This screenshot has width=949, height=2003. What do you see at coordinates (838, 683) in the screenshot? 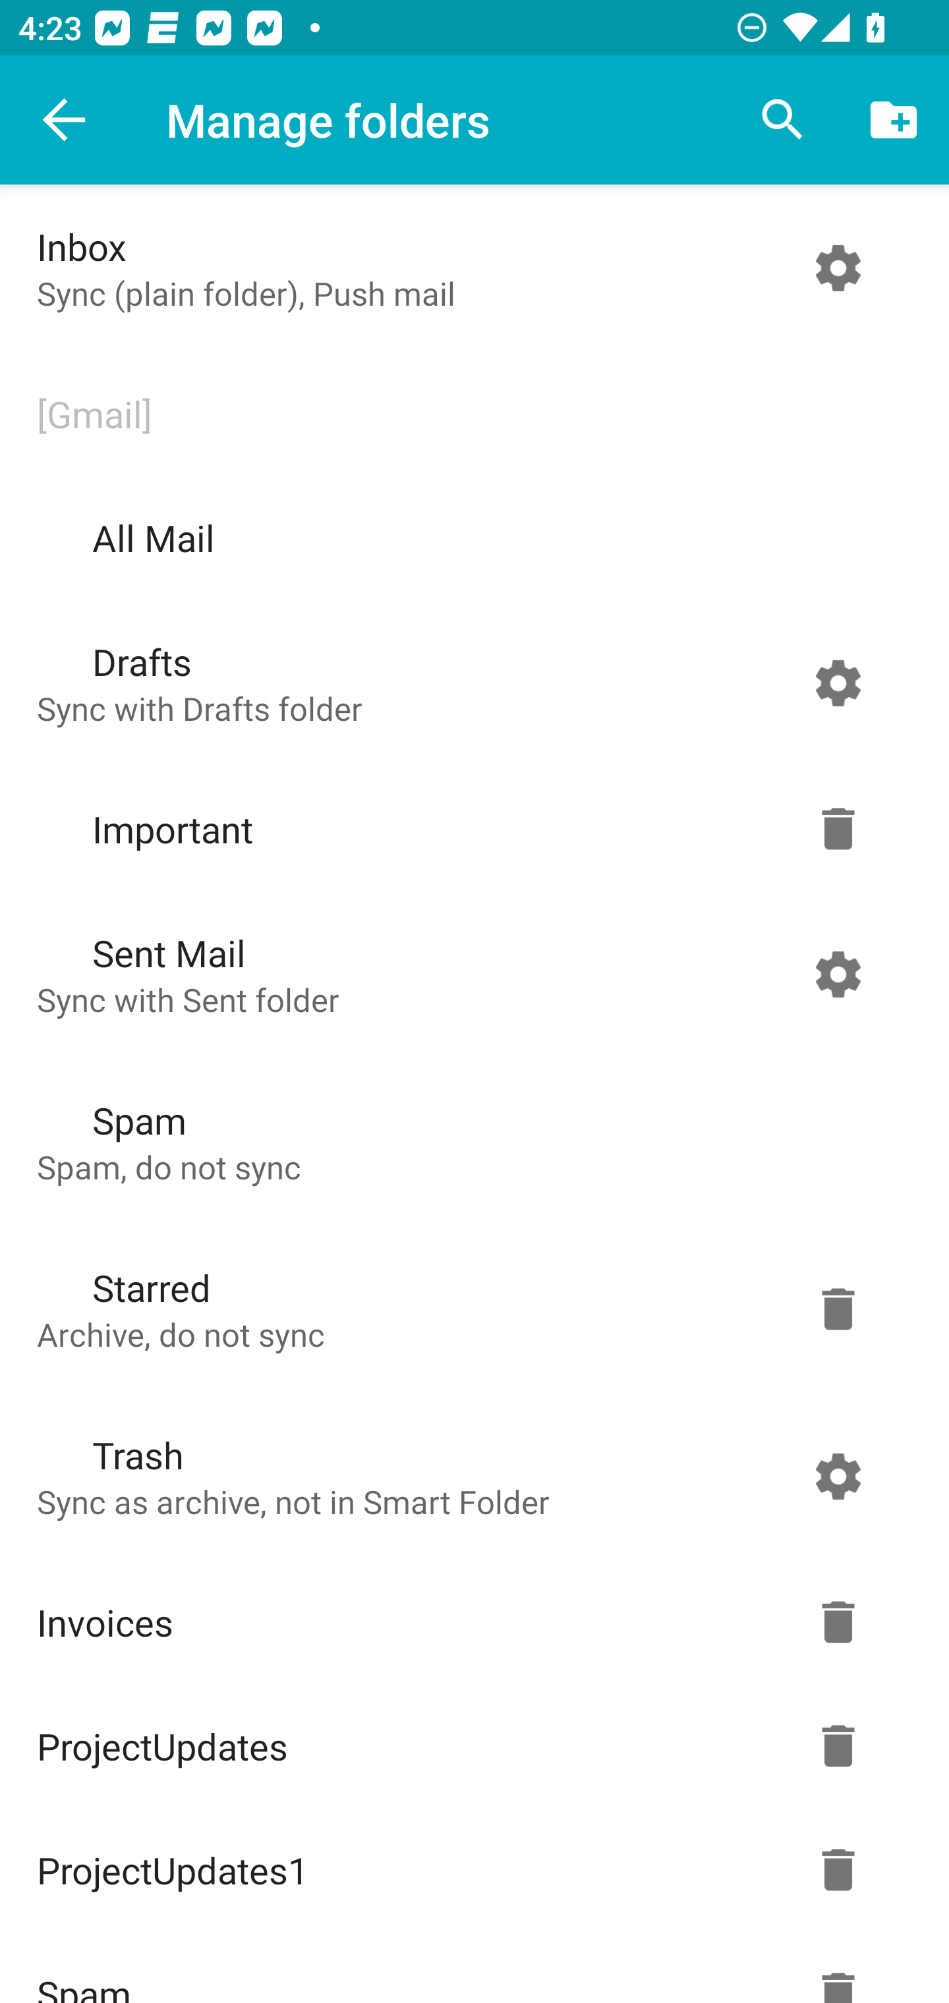
I see `Folder settings` at bounding box center [838, 683].